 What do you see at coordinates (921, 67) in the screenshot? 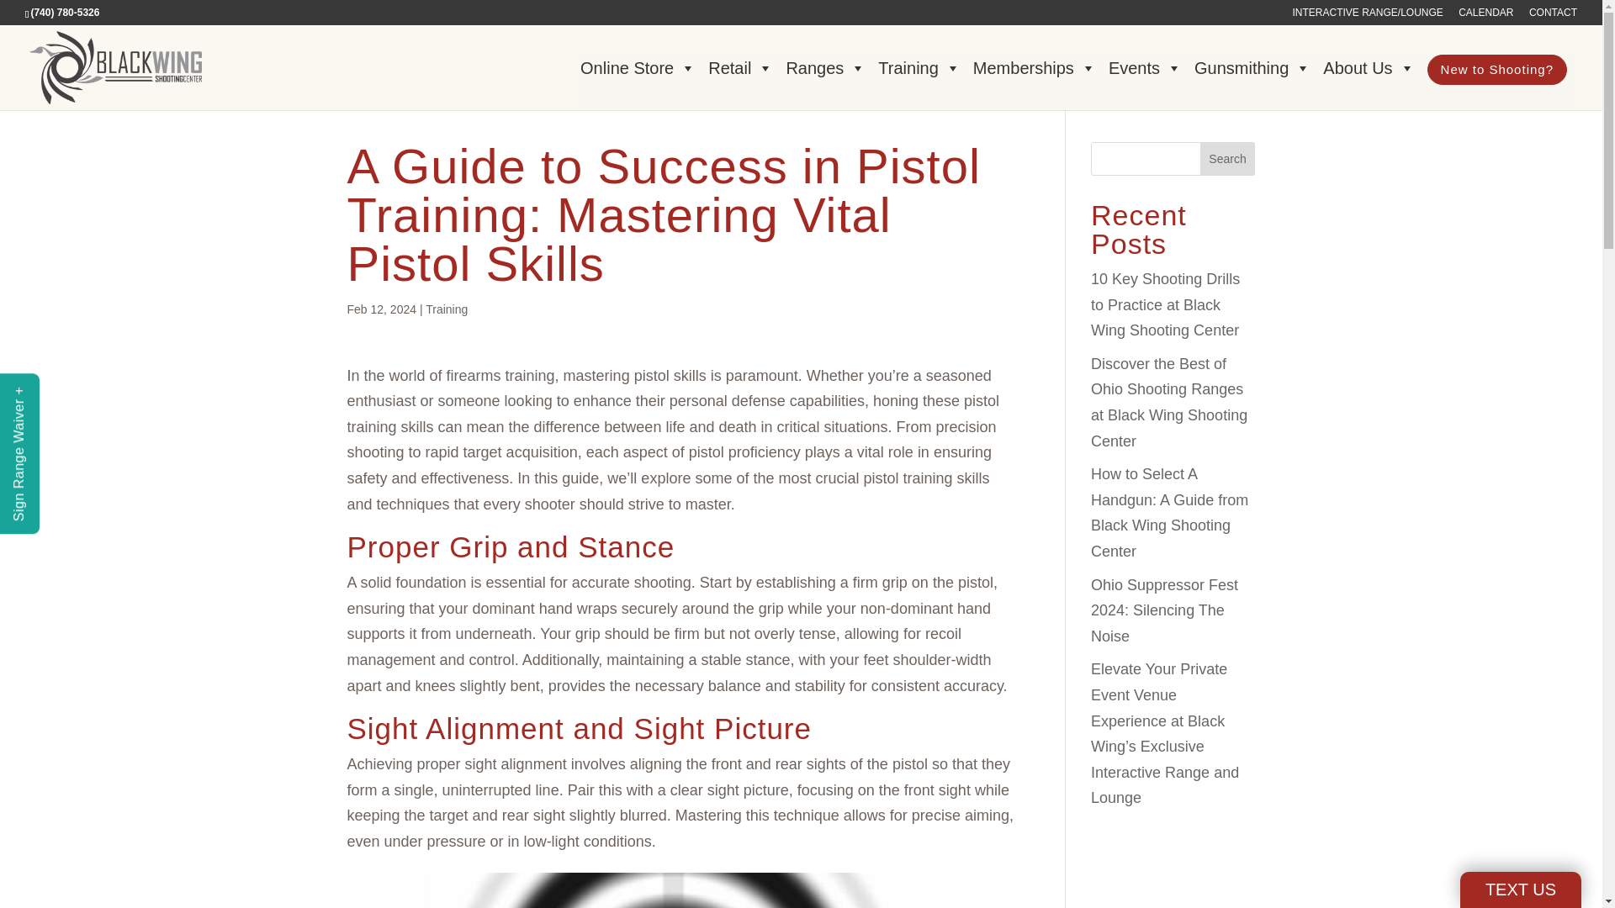
I see `Training` at bounding box center [921, 67].